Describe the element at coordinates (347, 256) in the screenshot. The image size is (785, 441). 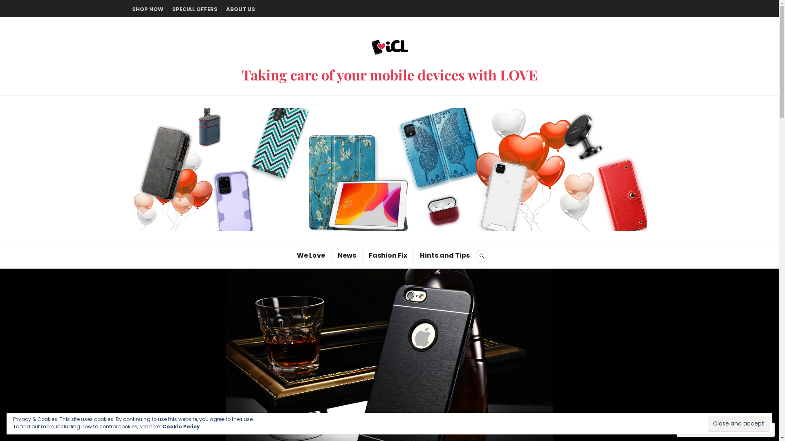
I see `News` at that location.